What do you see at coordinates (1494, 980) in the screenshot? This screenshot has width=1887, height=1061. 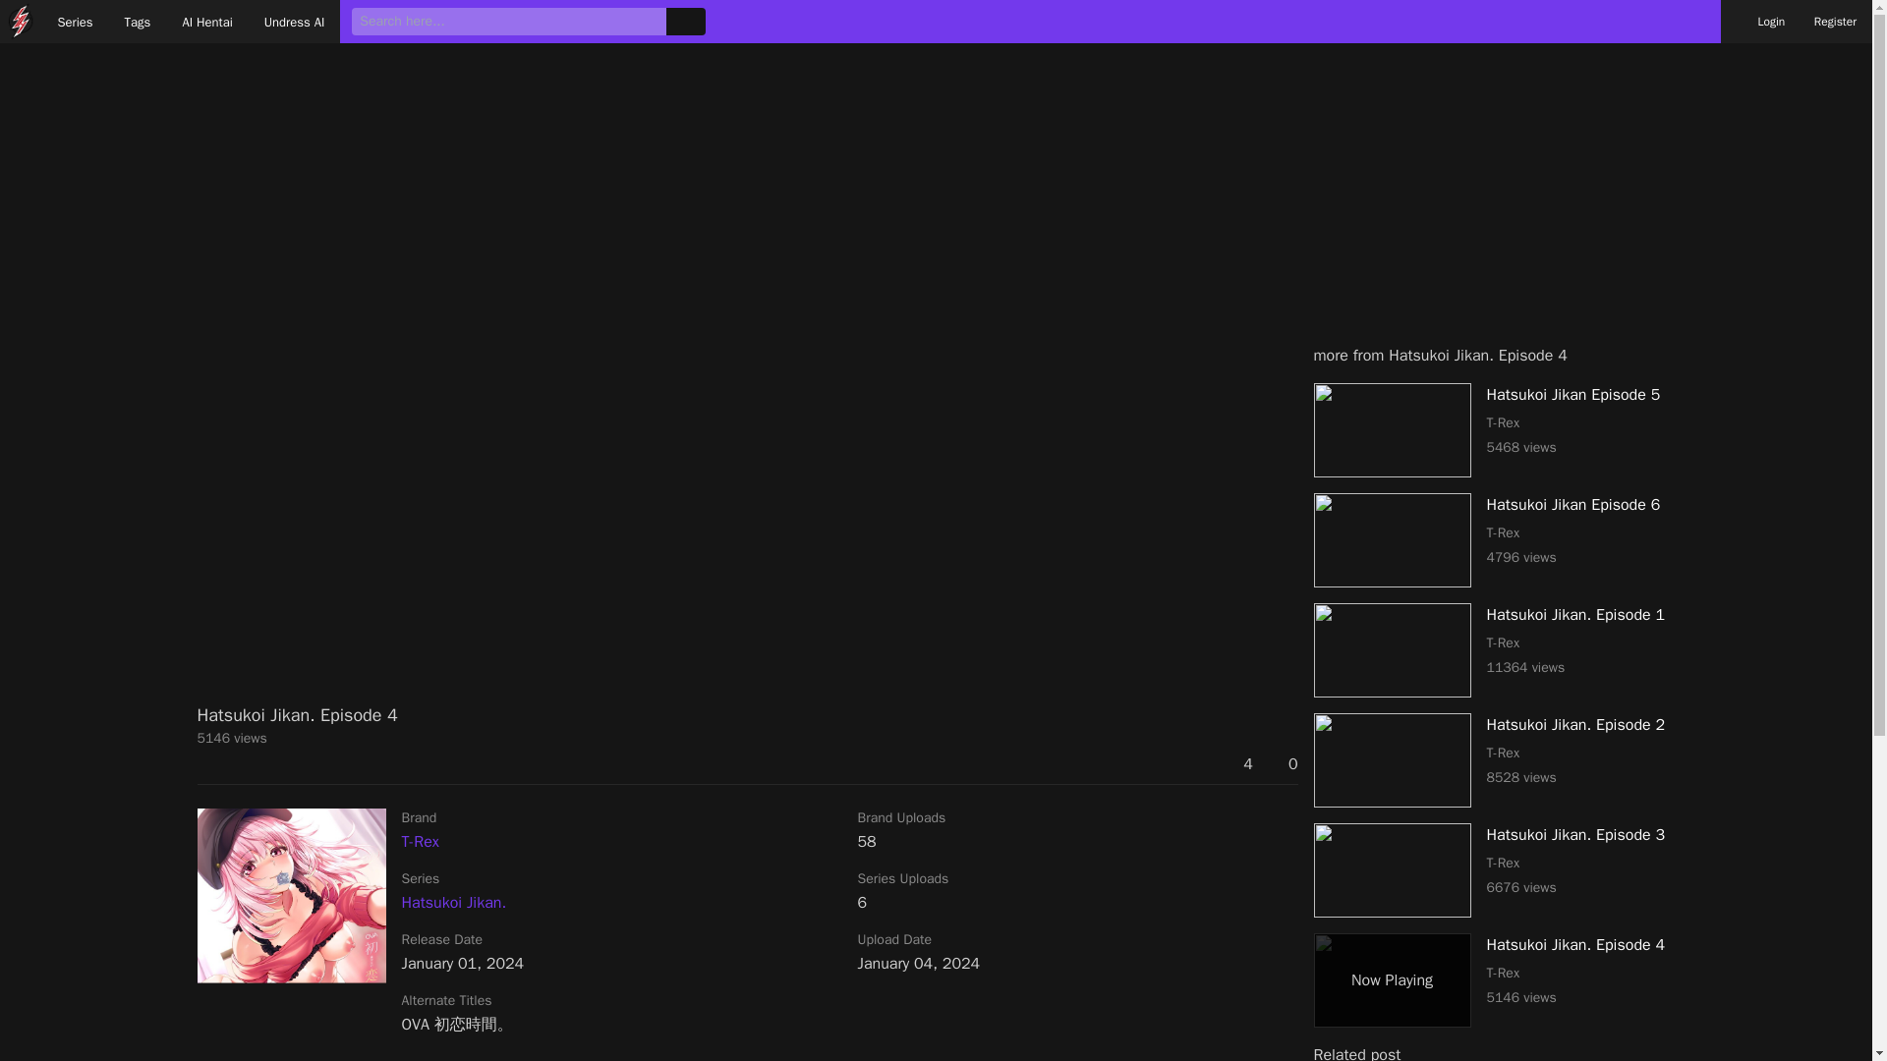 I see `Register` at bounding box center [1494, 980].